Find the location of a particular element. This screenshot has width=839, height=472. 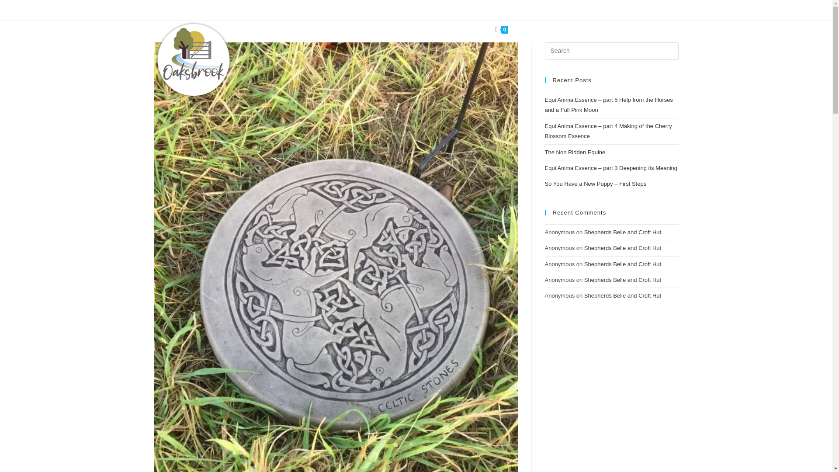

Natural Answer is located at coordinates (461, 10).